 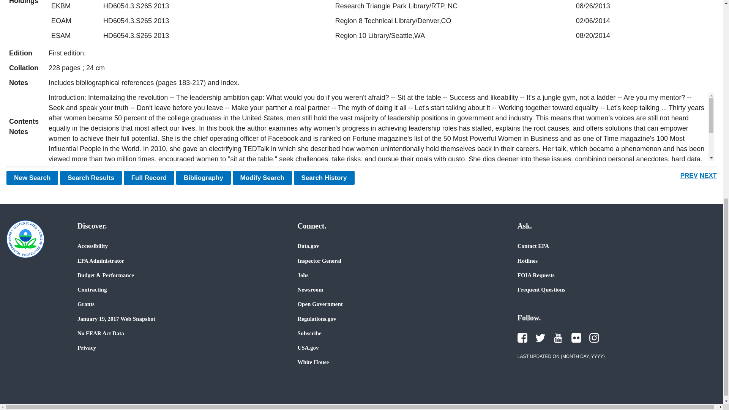 What do you see at coordinates (90, 178) in the screenshot?
I see `Show results in standard format` at bounding box center [90, 178].